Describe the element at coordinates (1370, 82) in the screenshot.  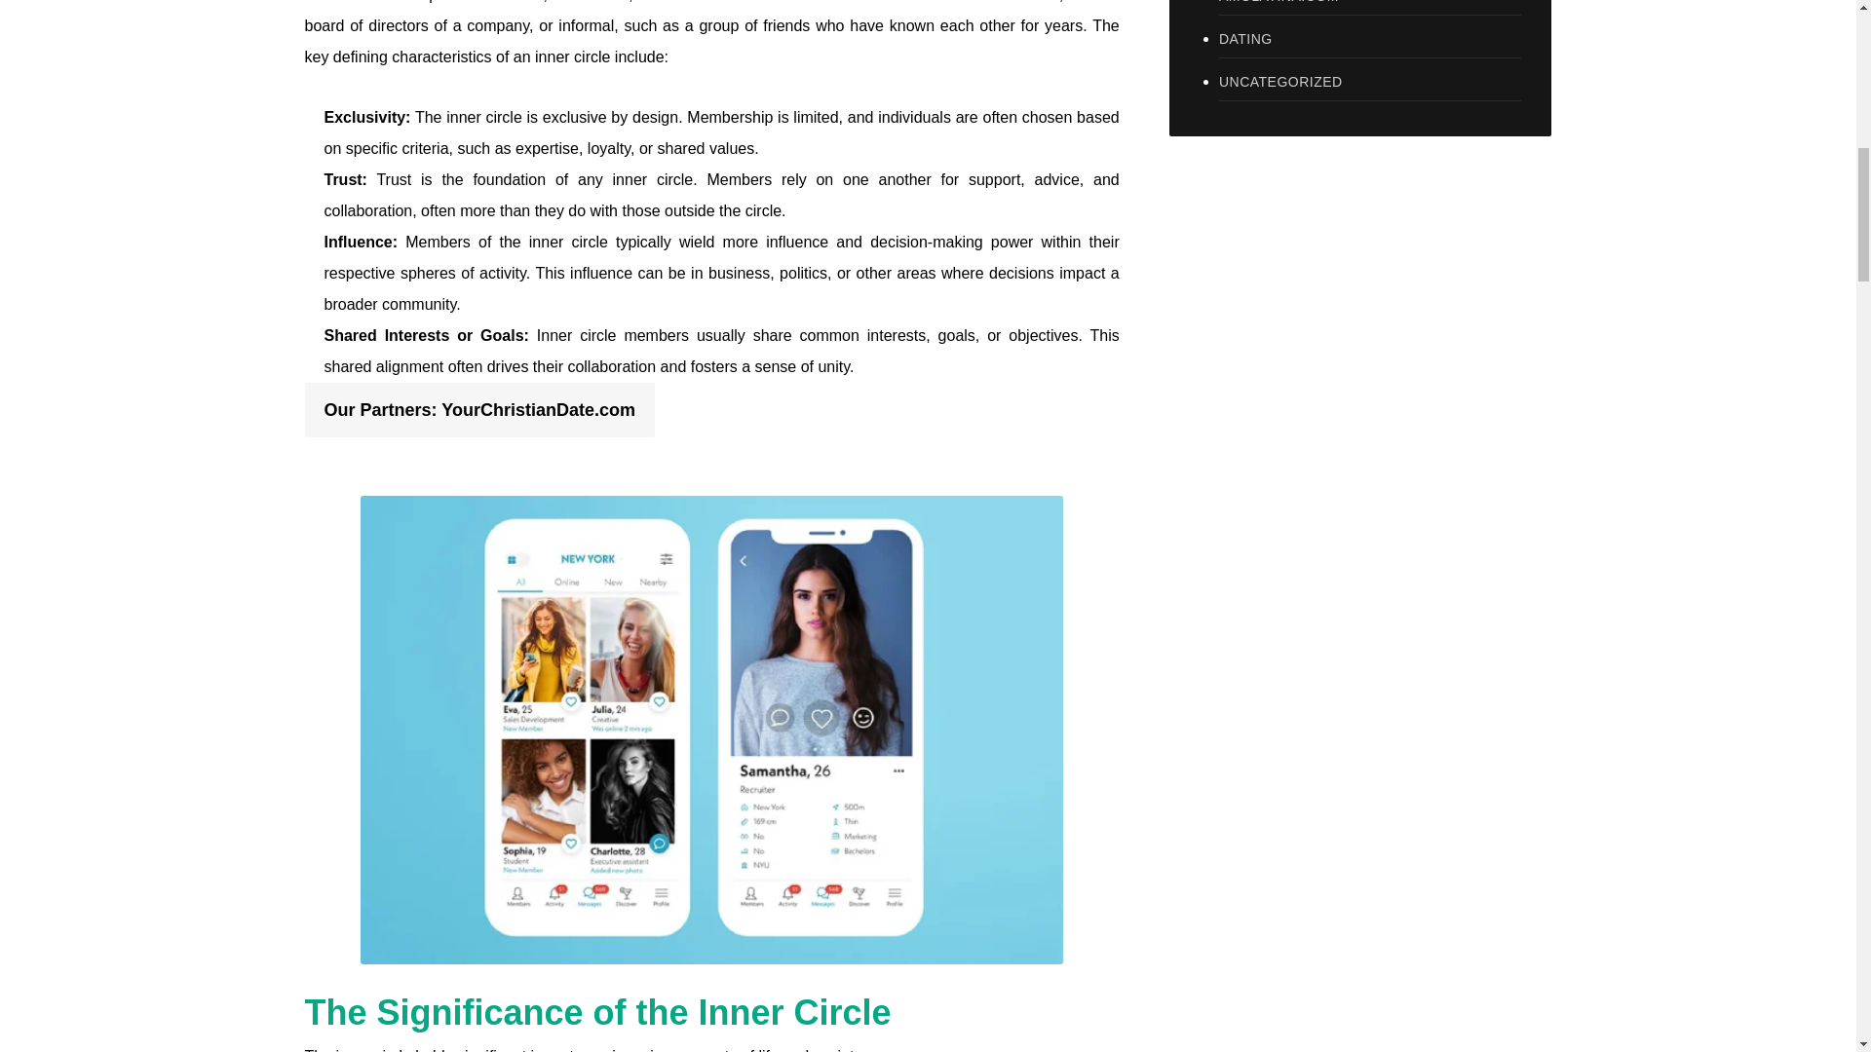
I see `UNCATEGORIZED` at that location.